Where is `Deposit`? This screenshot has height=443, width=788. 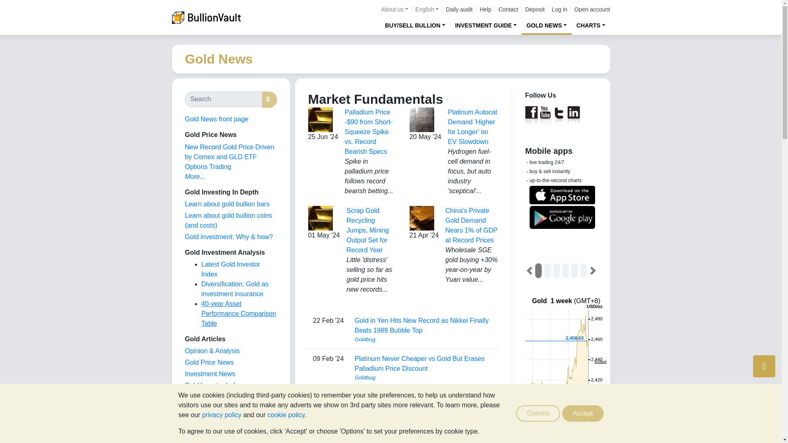 Deposit is located at coordinates (535, 9).